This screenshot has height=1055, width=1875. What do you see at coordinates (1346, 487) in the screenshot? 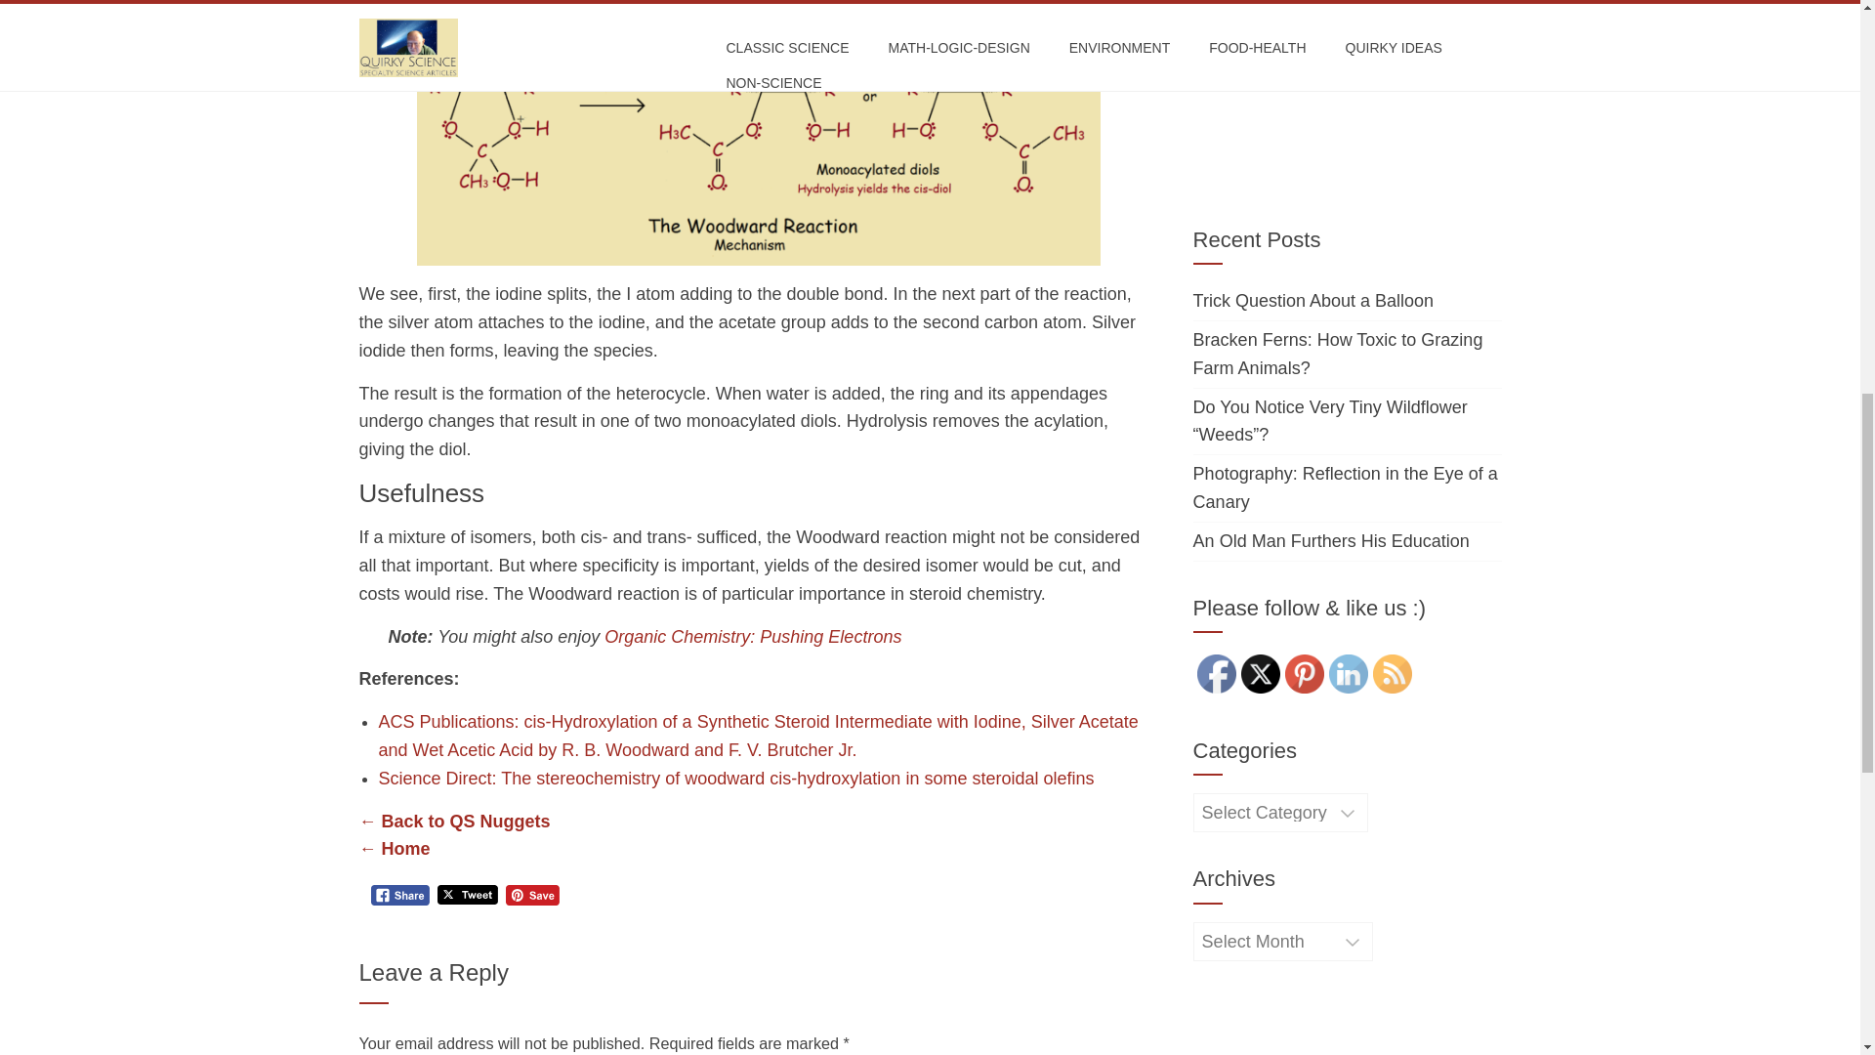
I see `Photography: Reflection in the Eye of a Canary` at bounding box center [1346, 487].